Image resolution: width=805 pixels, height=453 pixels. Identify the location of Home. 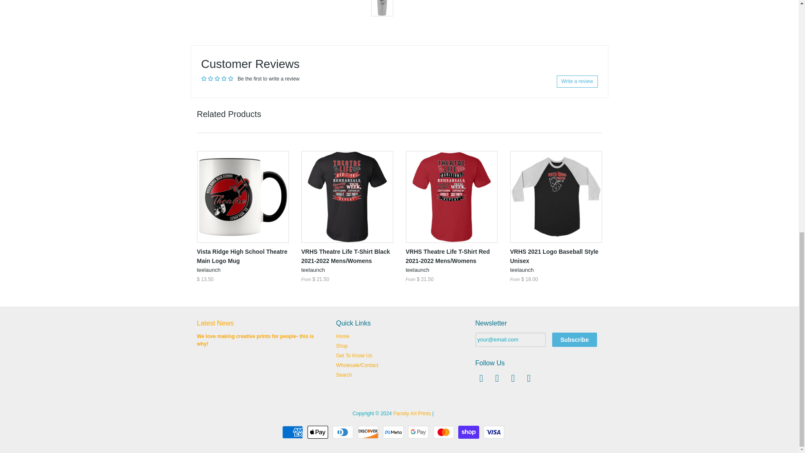
(343, 336).